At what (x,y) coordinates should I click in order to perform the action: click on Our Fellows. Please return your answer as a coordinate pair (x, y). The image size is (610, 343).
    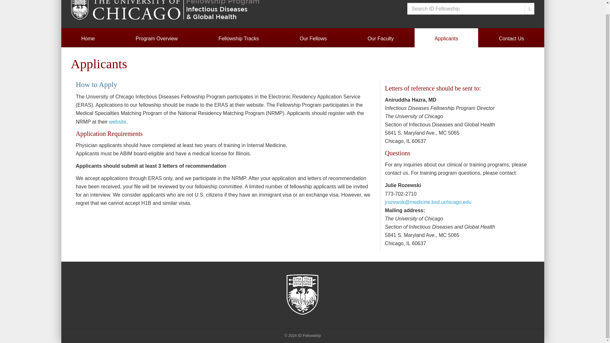
    Looking at the image, I should click on (313, 39).